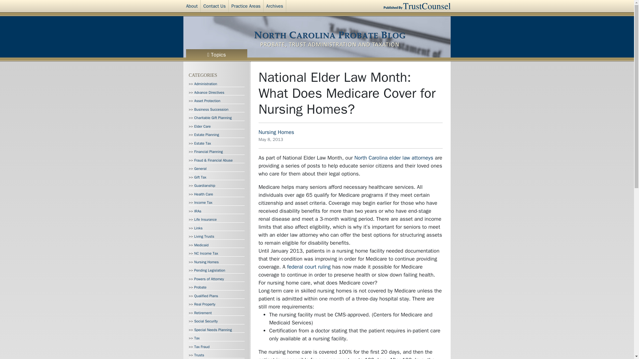  What do you see at coordinates (204, 193) in the screenshot?
I see `Health Care` at bounding box center [204, 193].